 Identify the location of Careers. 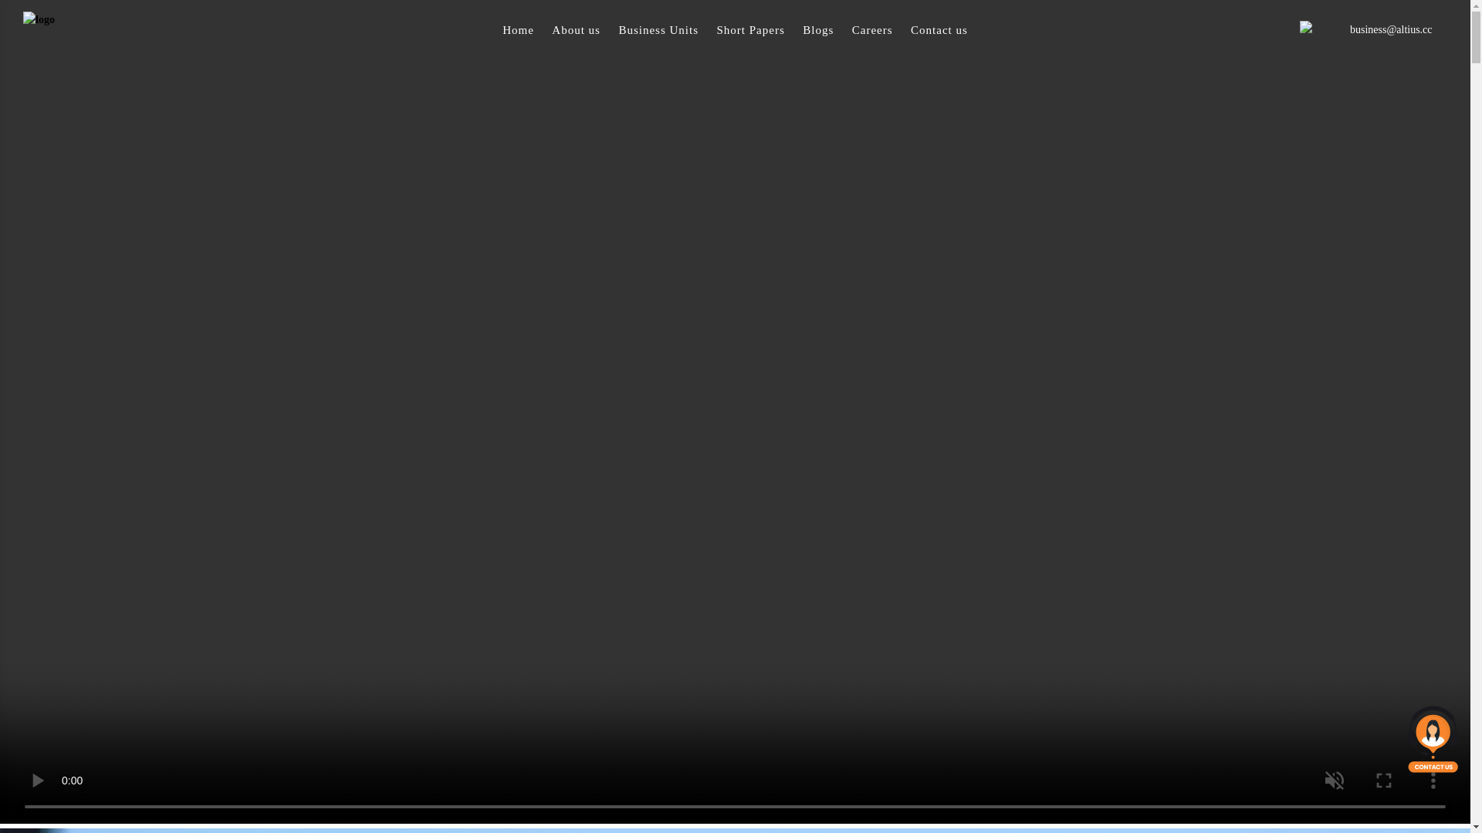
(872, 30).